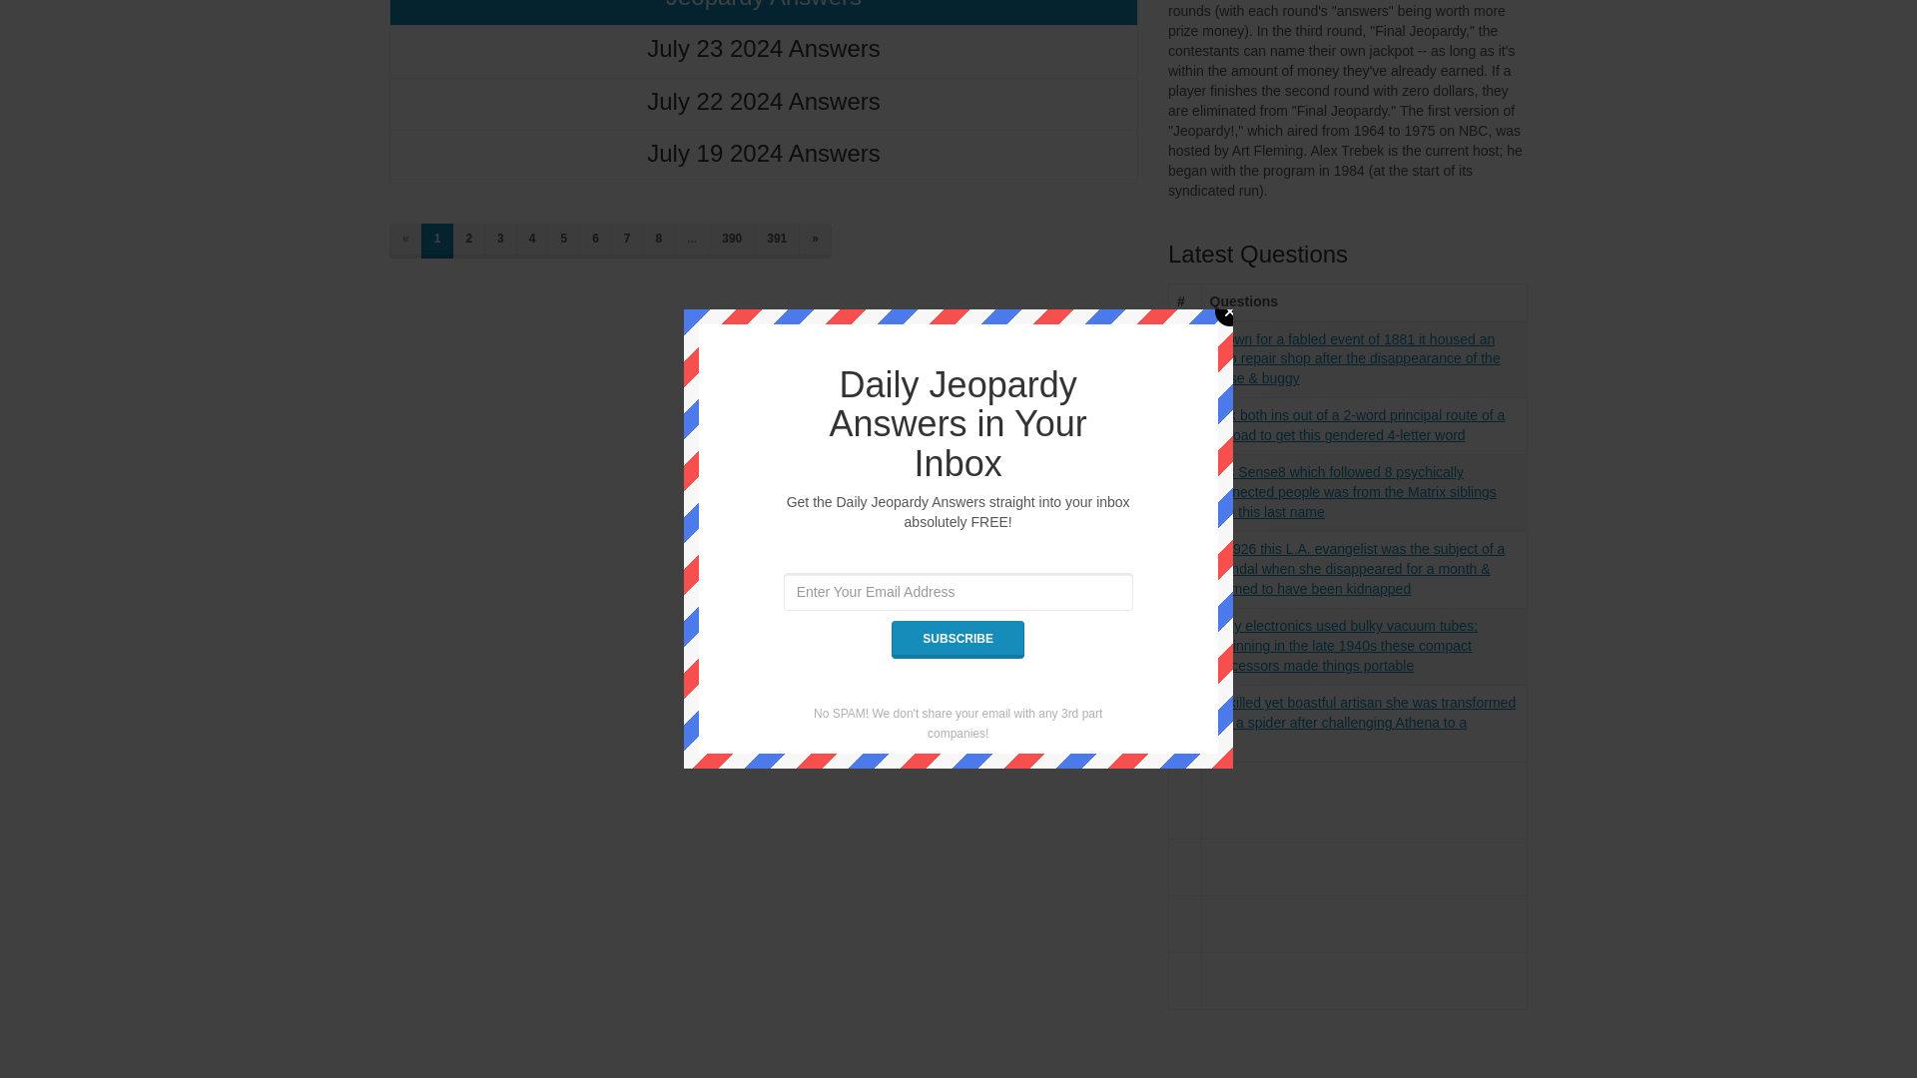  I want to click on 390, so click(732, 241).